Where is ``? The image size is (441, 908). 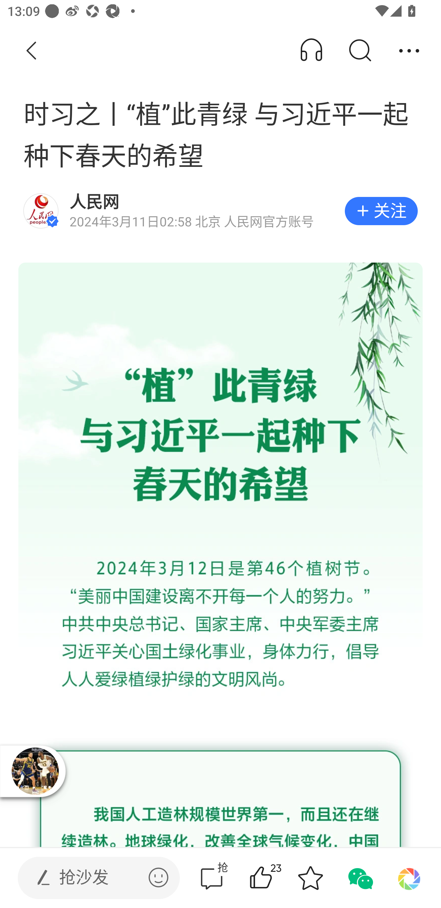
 is located at coordinates (158, 877).